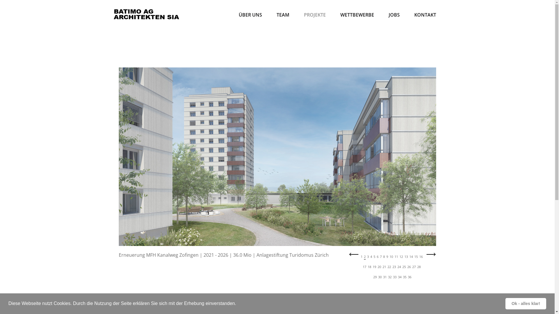  I want to click on WETTBEWERBE, so click(357, 15).